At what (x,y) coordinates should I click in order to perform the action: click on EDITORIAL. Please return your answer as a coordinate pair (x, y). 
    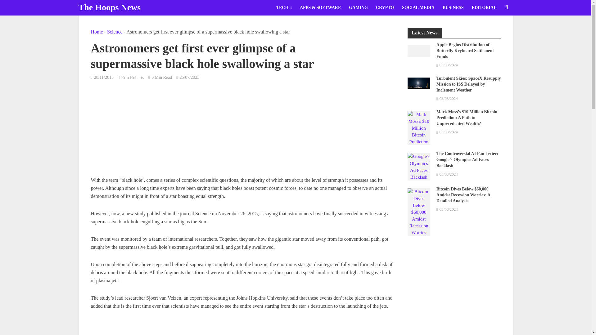
    Looking at the image, I should click on (484, 7).